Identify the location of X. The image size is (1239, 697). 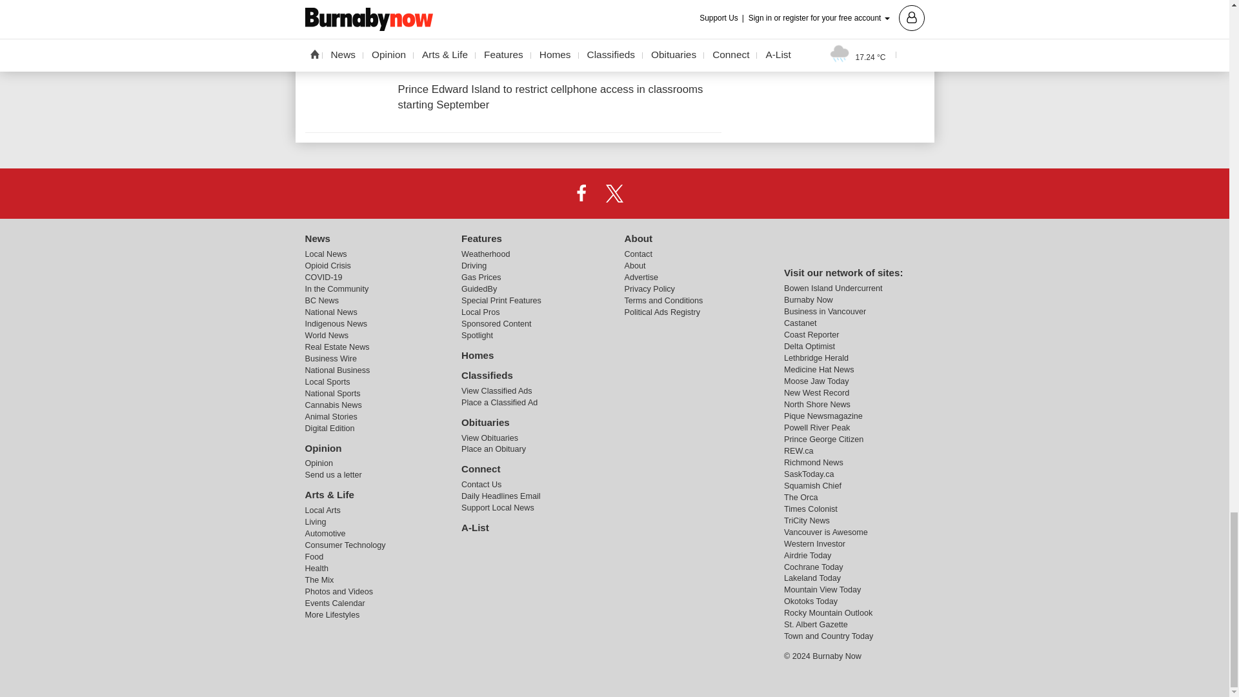
(614, 193).